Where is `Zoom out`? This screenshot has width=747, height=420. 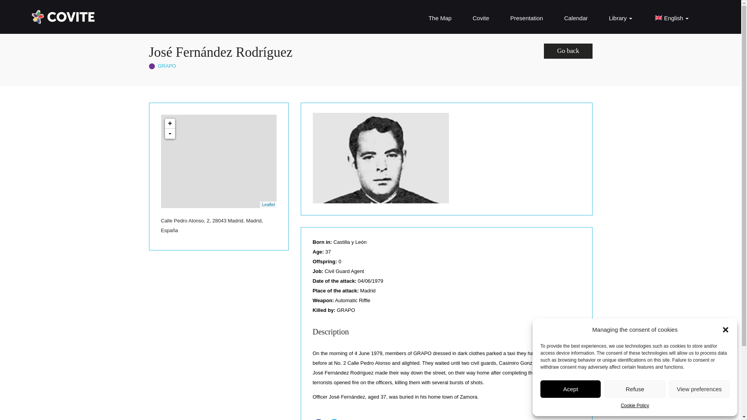
Zoom out is located at coordinates (170, 134).